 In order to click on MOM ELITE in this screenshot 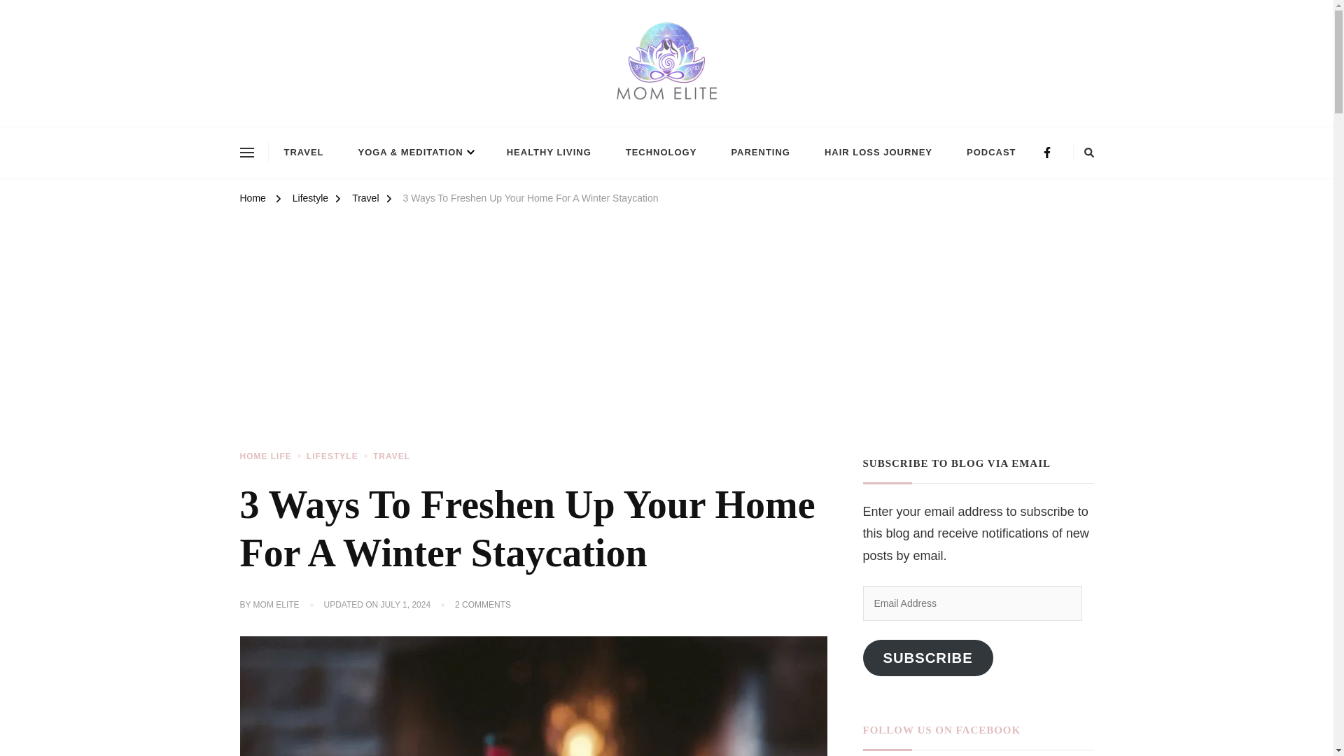, I will do `click(276, 605)`.